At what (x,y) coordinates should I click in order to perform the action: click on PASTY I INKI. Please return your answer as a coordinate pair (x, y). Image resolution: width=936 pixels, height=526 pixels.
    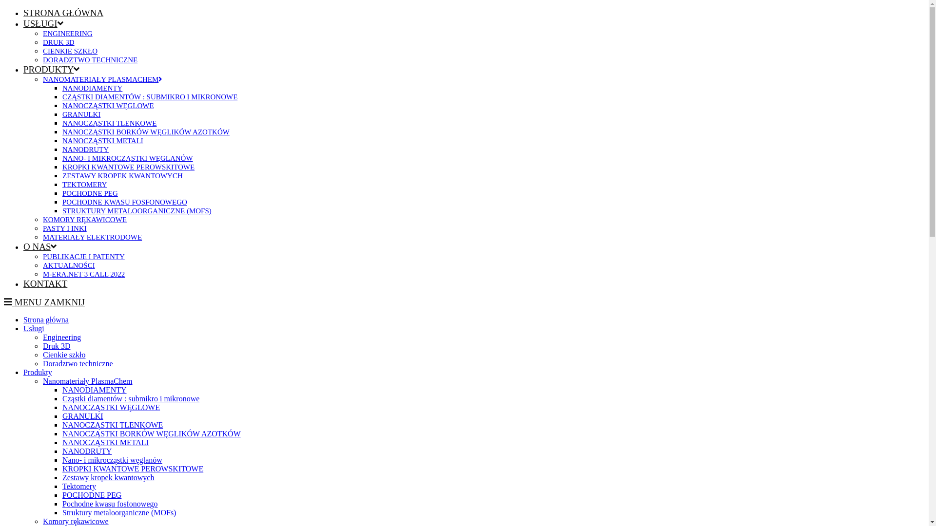
    Looking at the image, I should click on (65, 228).